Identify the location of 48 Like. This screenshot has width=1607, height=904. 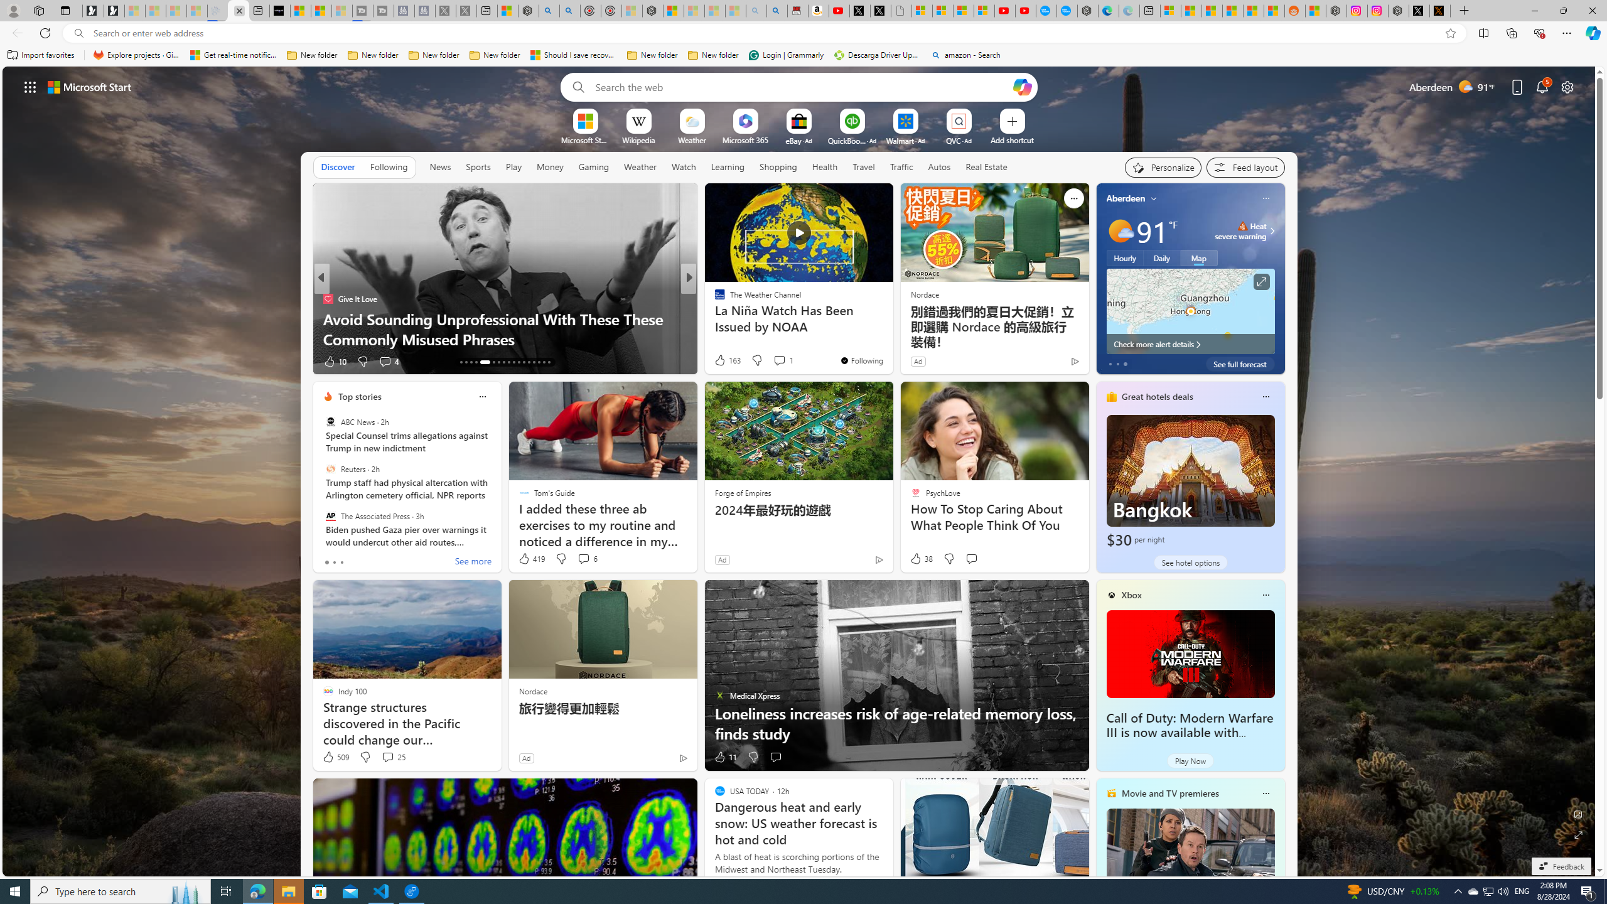
(721, 362).